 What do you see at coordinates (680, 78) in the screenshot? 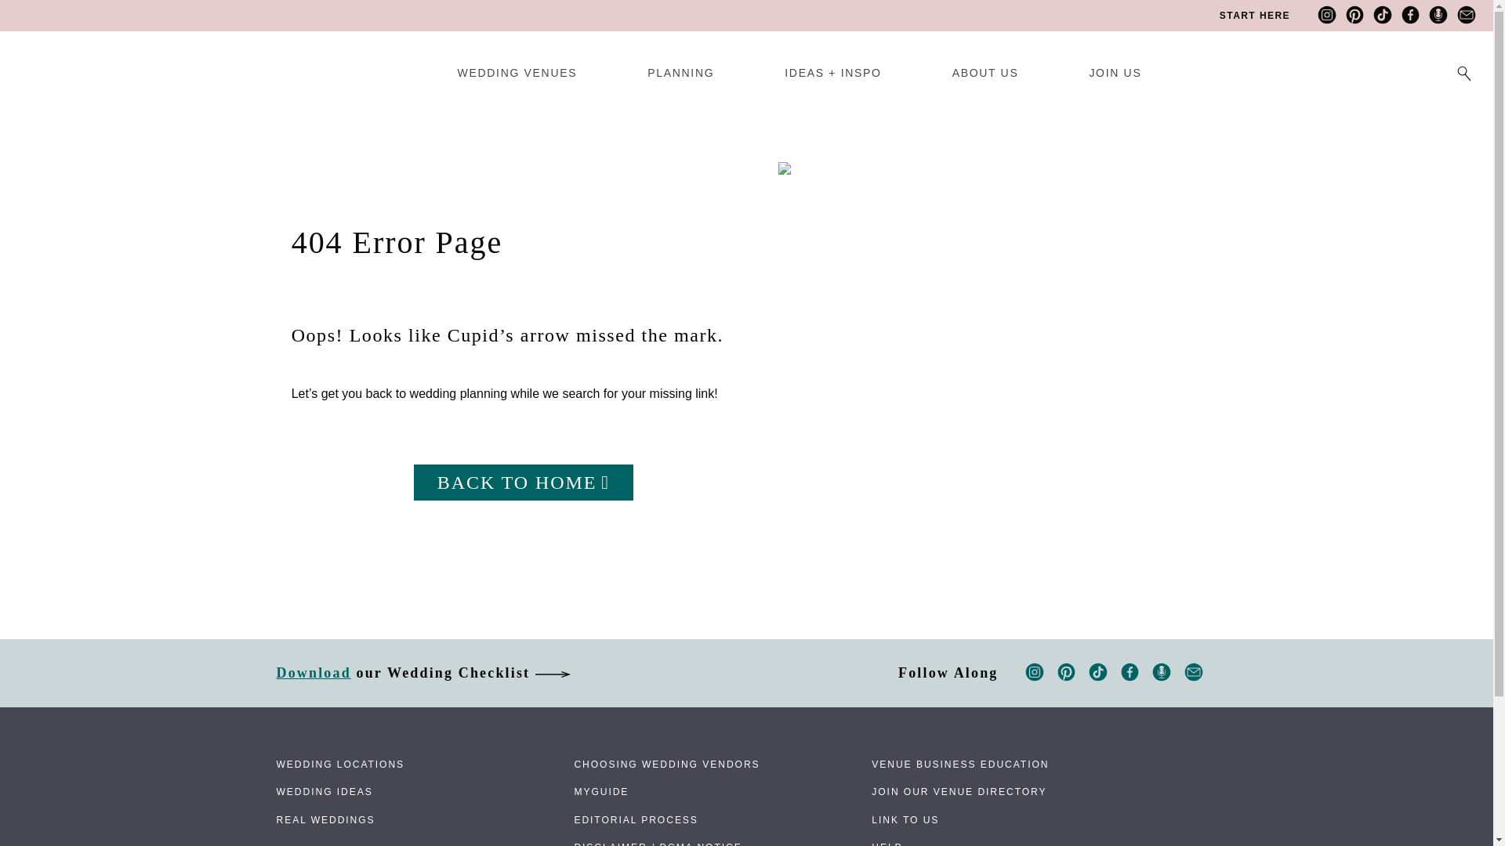
I see `PLANNING` at bounding box center [680, 78].